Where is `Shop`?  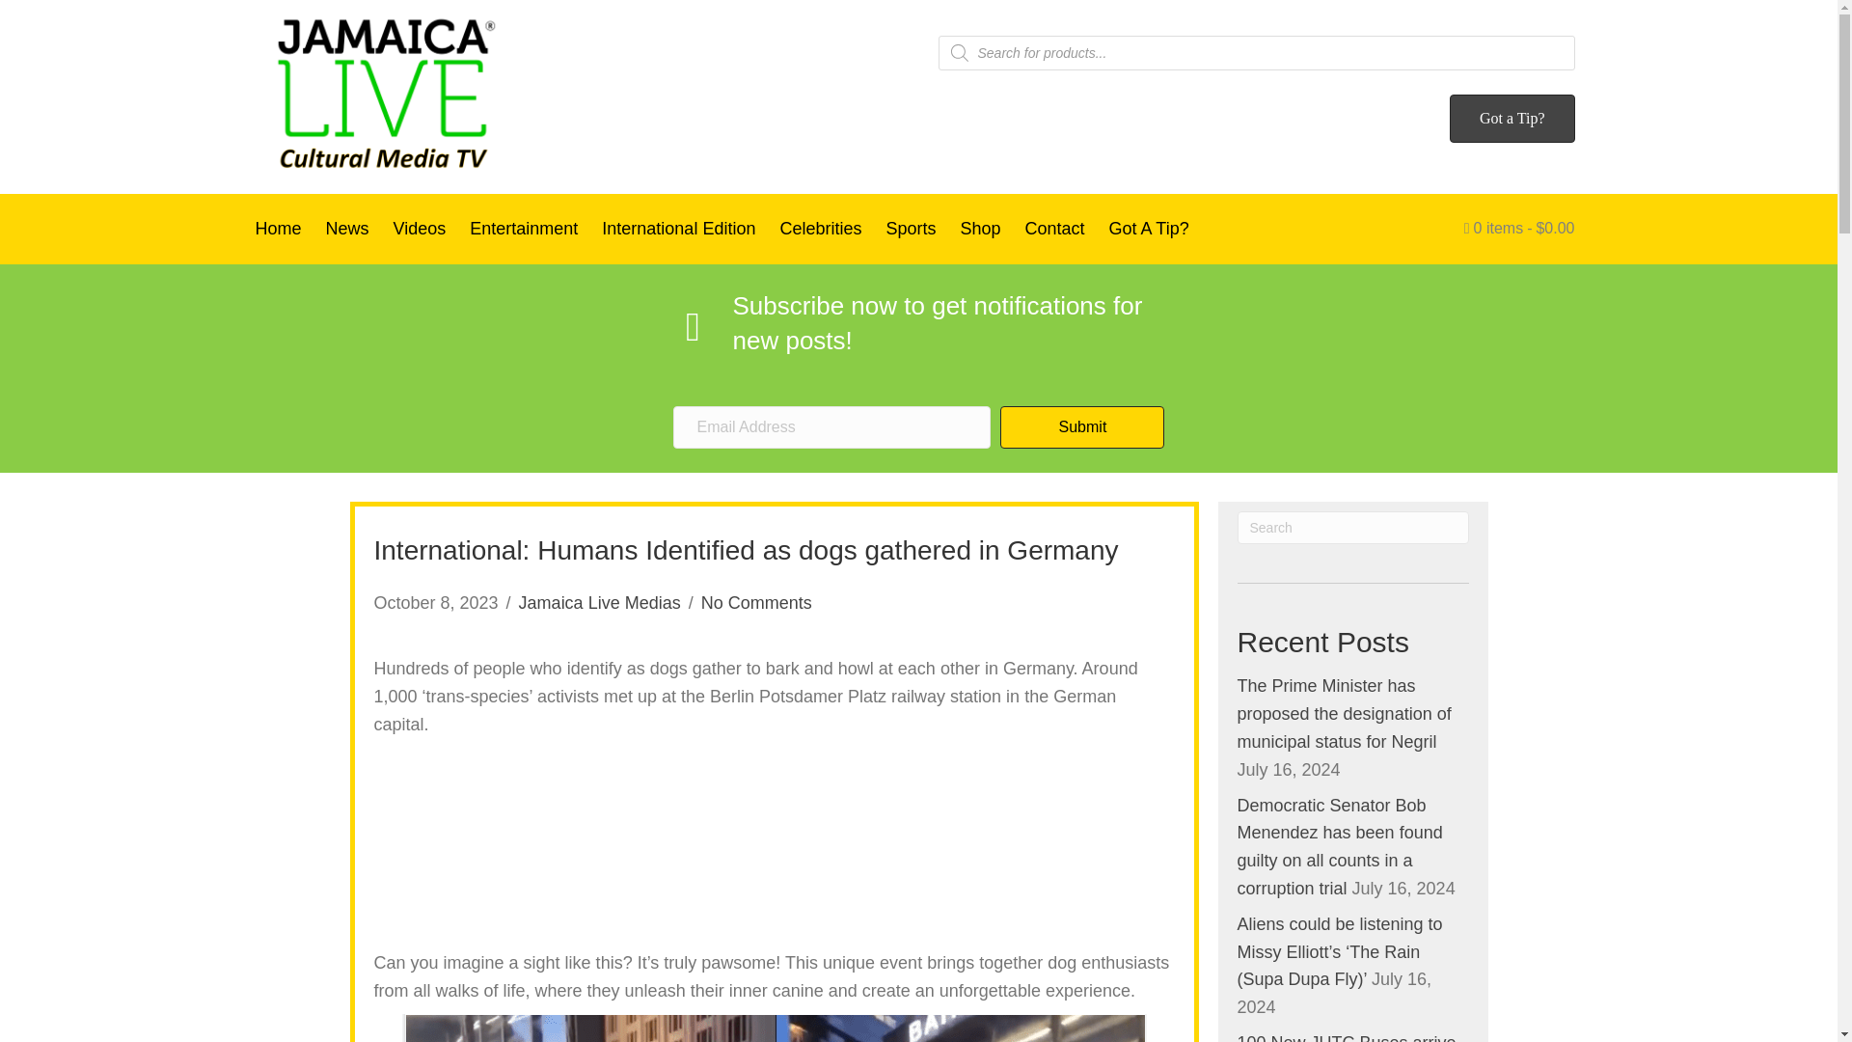
Shop is located at coordinates (980, 229).